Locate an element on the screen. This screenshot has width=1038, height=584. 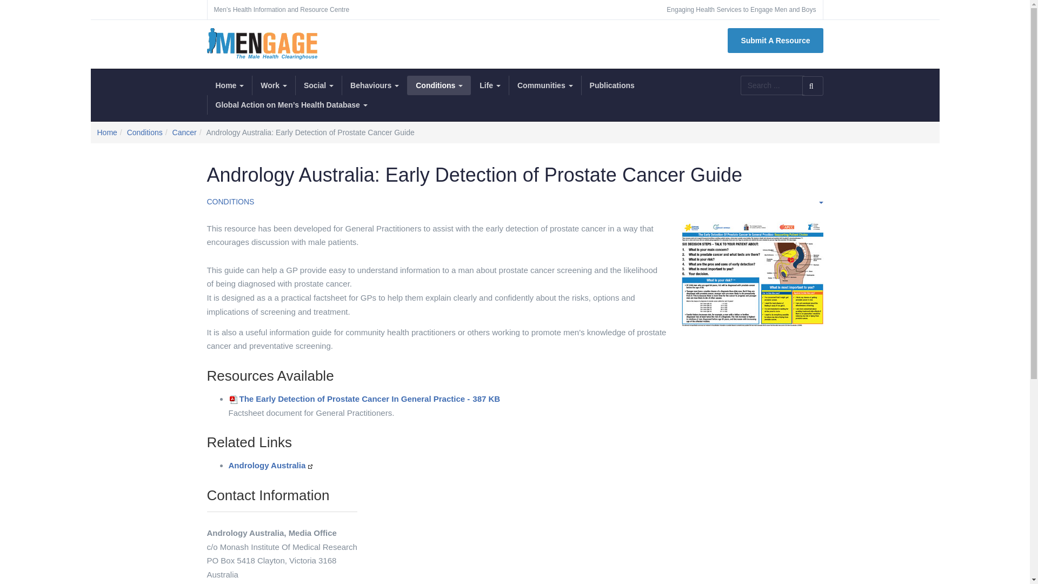
Search is located at coordinates (813, 86).